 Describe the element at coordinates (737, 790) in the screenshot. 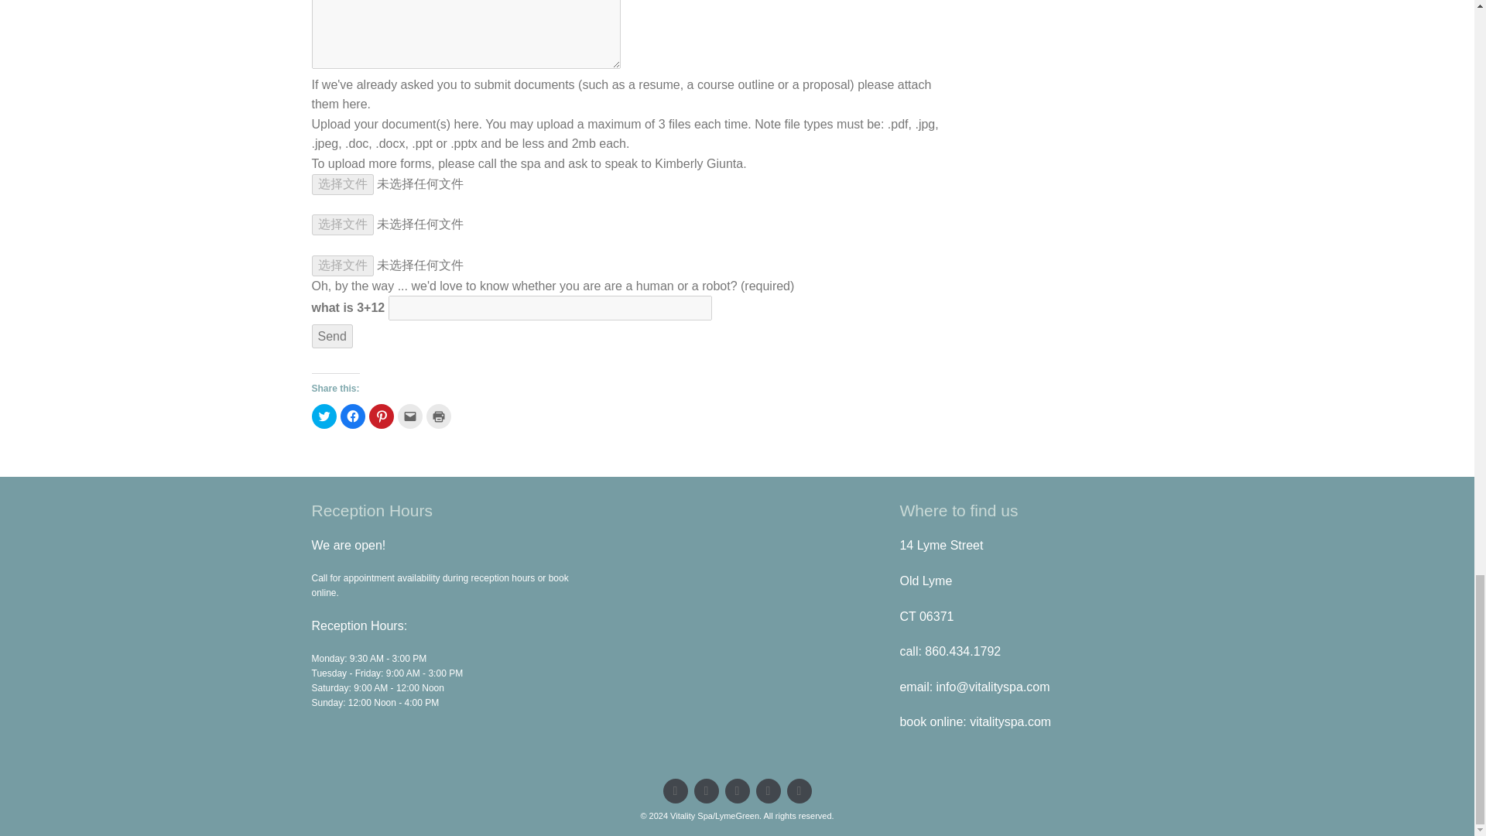

I see `Pinterest` at that location.